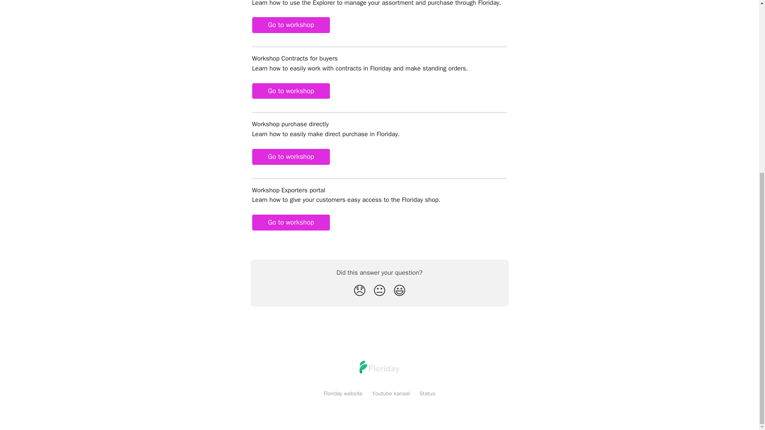 This screenshot has width=765, height=430. Describe the element at coordinates (290, 222) in the screenshot. I see `Go to workshop` at that location.